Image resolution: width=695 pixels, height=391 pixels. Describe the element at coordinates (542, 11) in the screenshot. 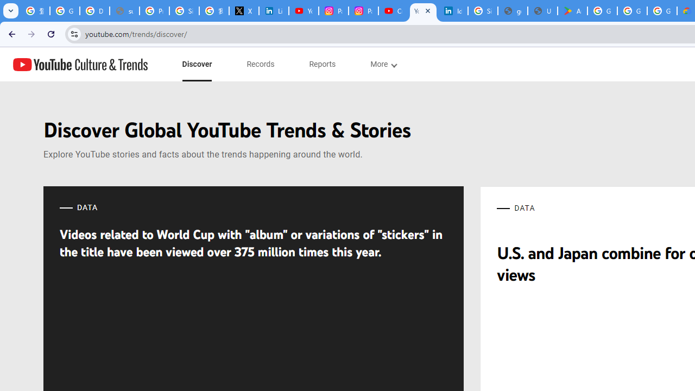

I see `User Details` at that location.